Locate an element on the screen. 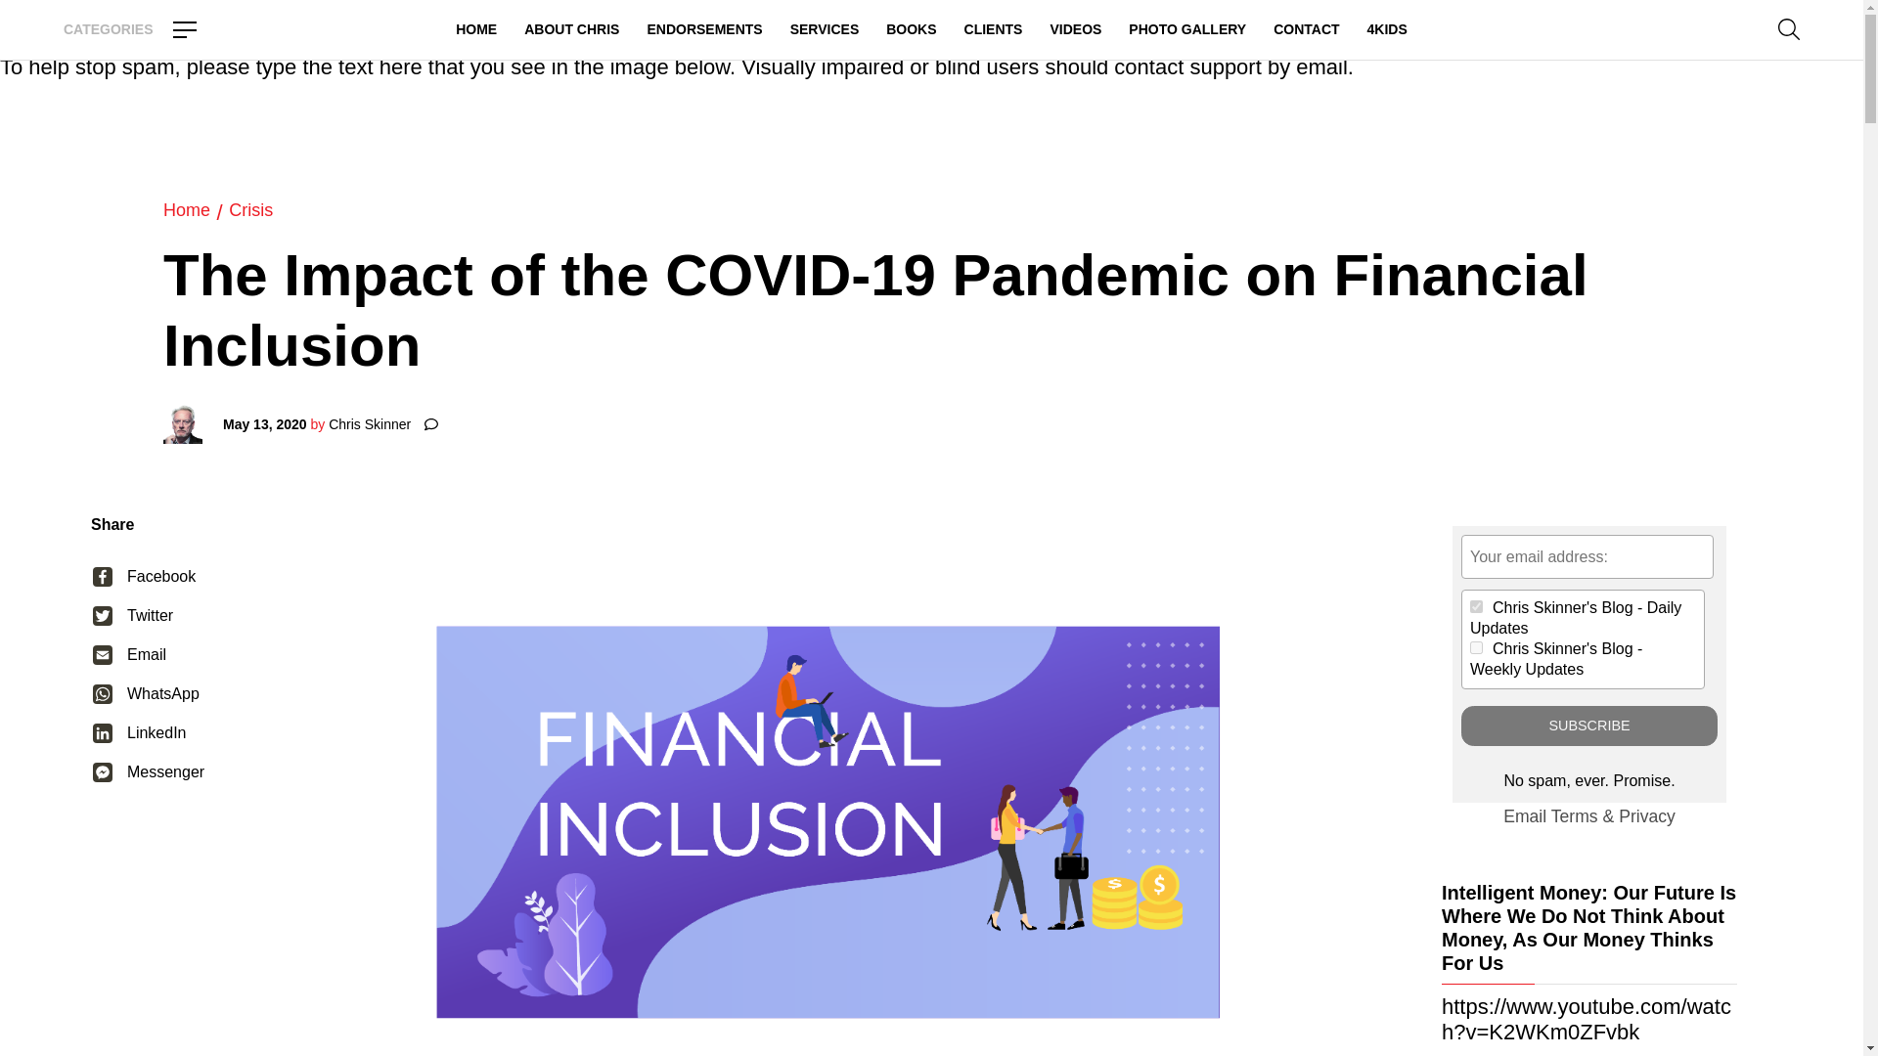 Image resolution: width=1878 pixels, height=1056 pixels. ENDORSEMENTS is located at coordinates (704, 29).